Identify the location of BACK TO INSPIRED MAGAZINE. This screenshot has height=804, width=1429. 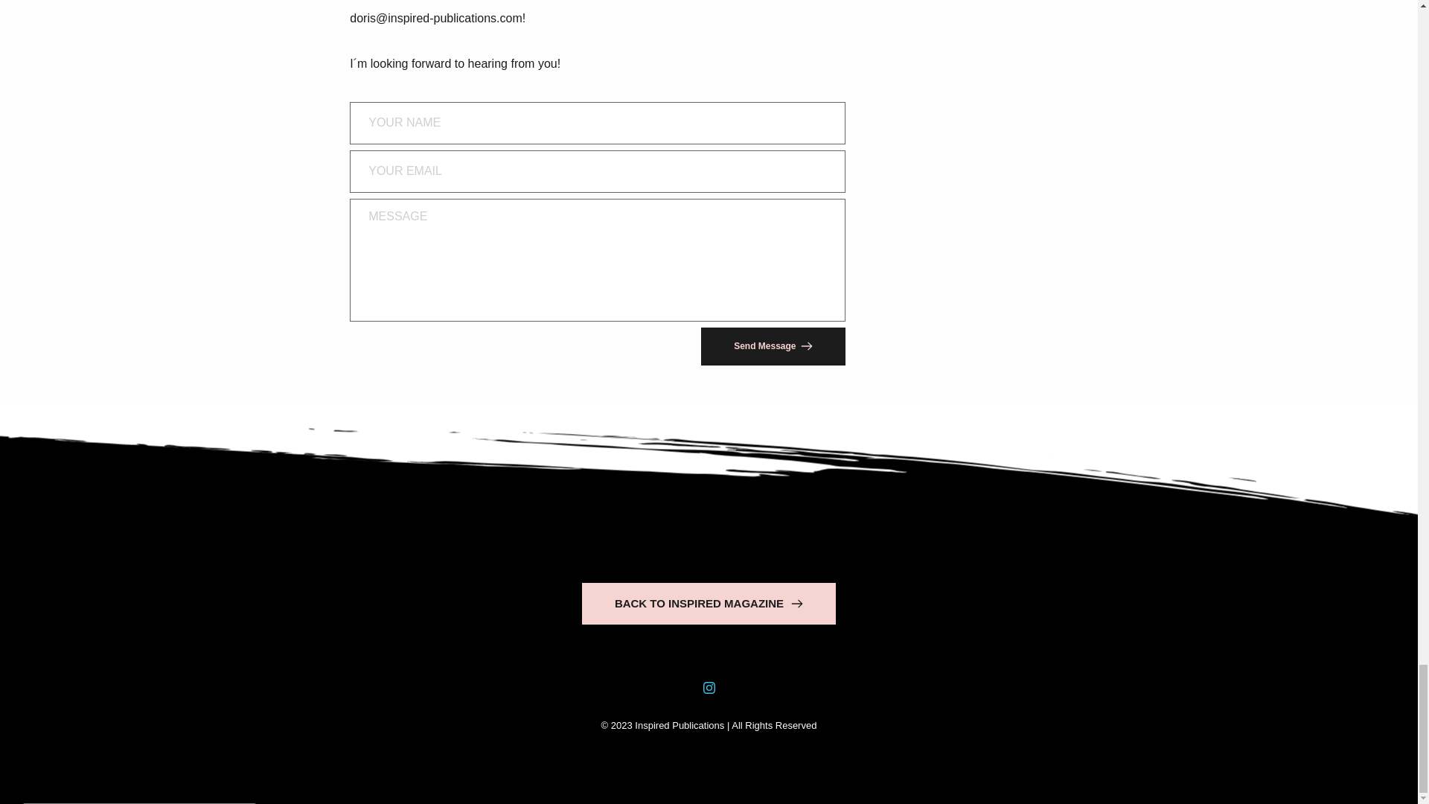
(709, 604).